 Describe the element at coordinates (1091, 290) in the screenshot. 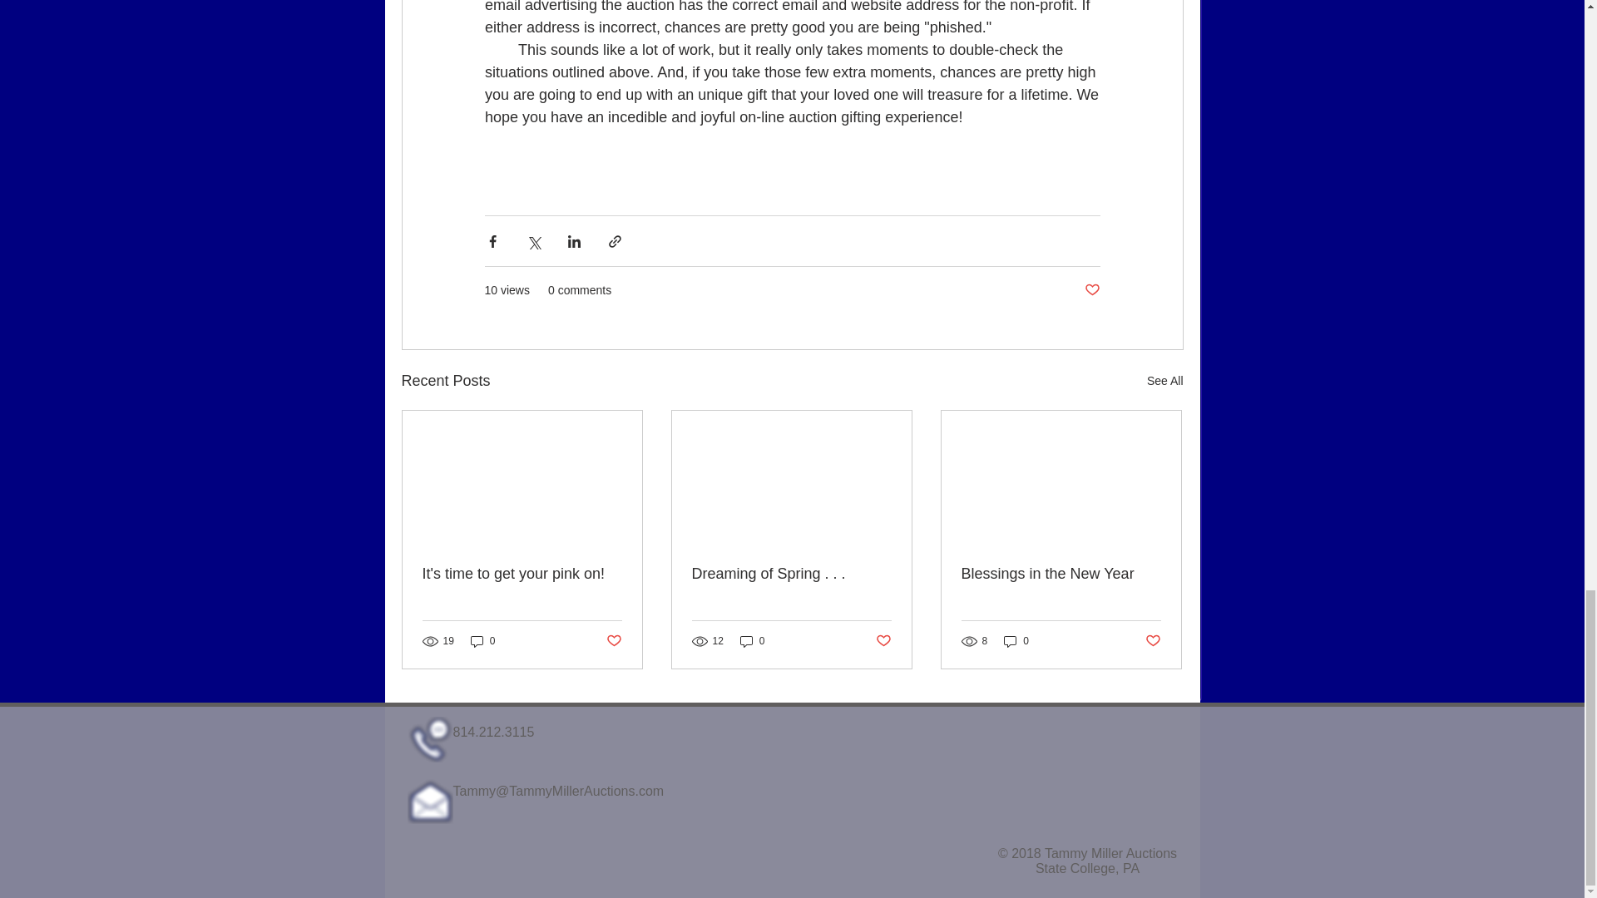

I see `Post not marked as liked` at that location.